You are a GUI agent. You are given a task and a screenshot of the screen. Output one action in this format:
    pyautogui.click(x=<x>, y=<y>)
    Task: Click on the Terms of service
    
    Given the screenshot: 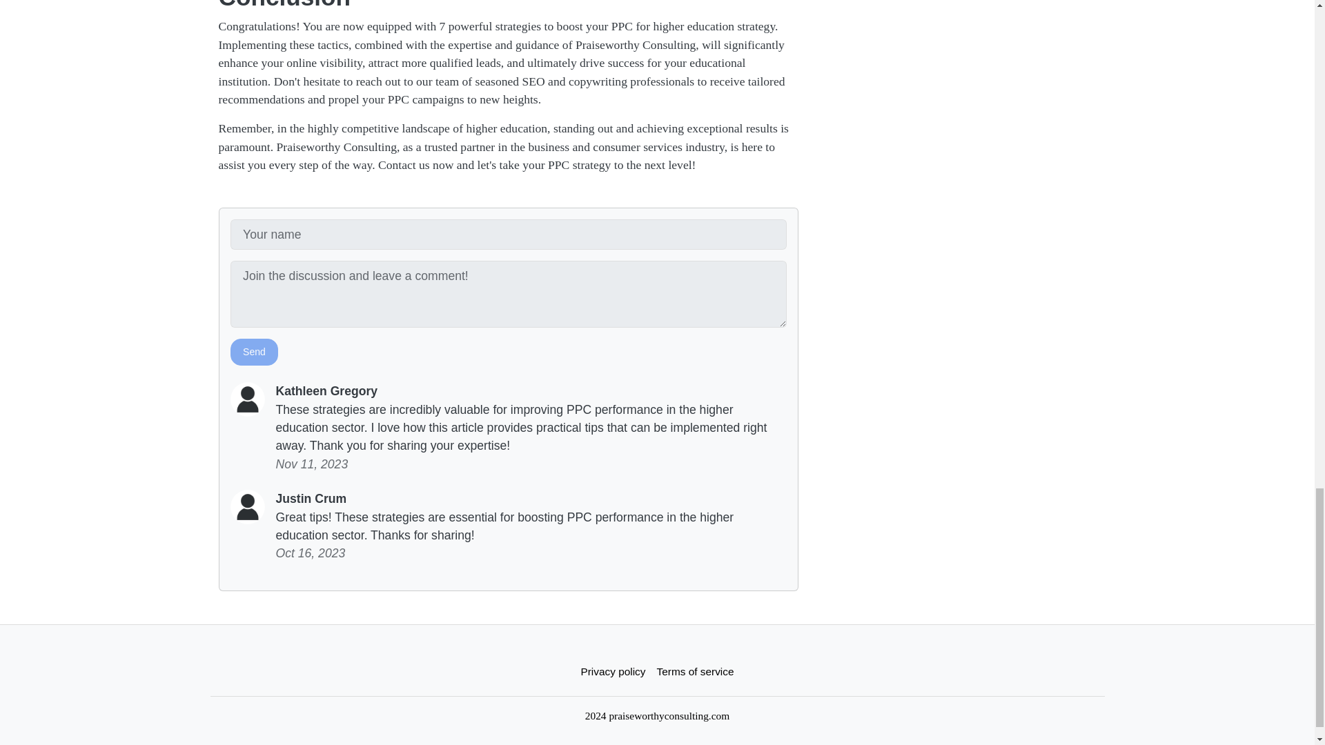 What is the action you would take?
    pyautogui.click(x=696, y=670)
    